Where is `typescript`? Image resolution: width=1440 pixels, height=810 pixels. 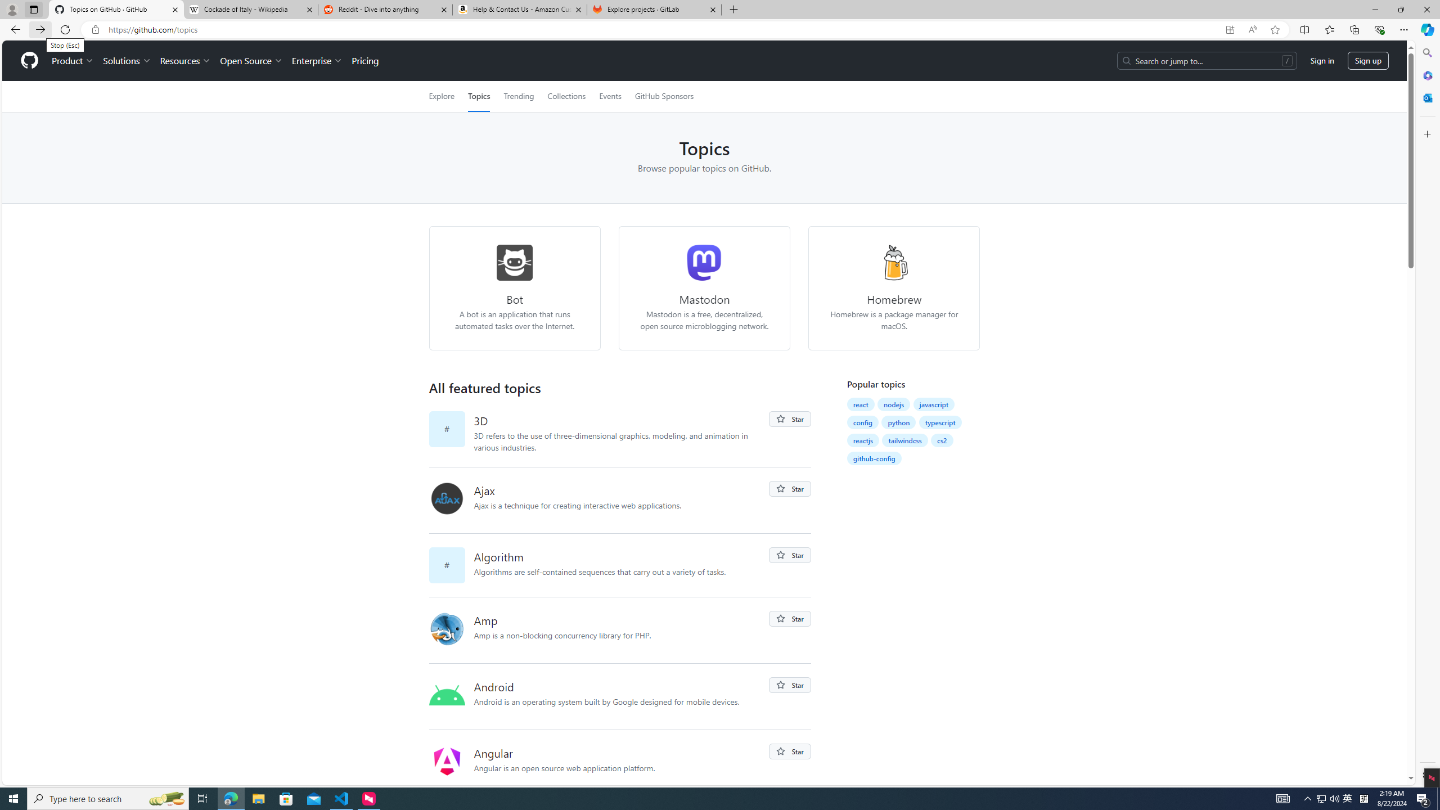
typescript is located at coordinates (940, 422).